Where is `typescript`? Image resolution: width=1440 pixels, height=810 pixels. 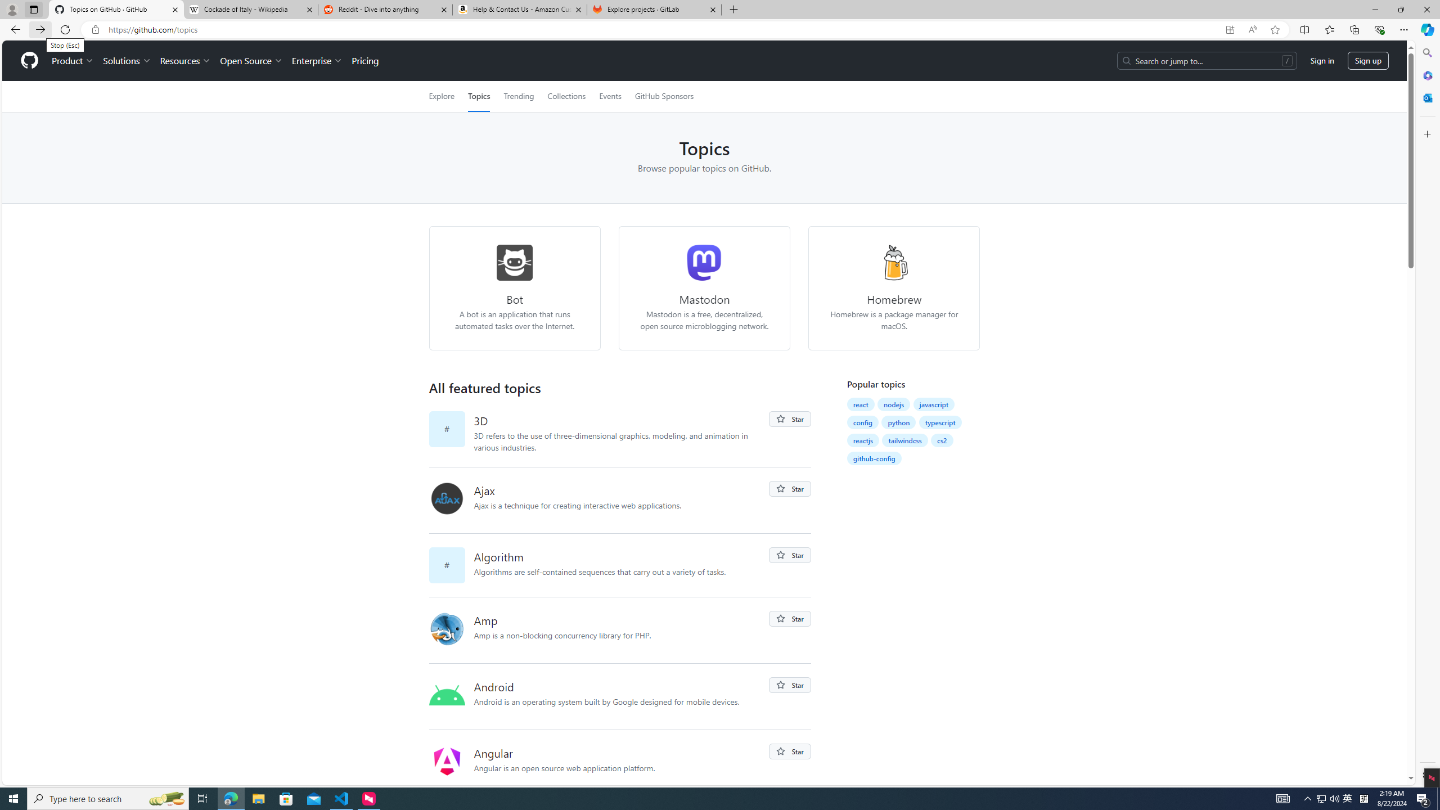
typescript is located at coordinates (940, 422).